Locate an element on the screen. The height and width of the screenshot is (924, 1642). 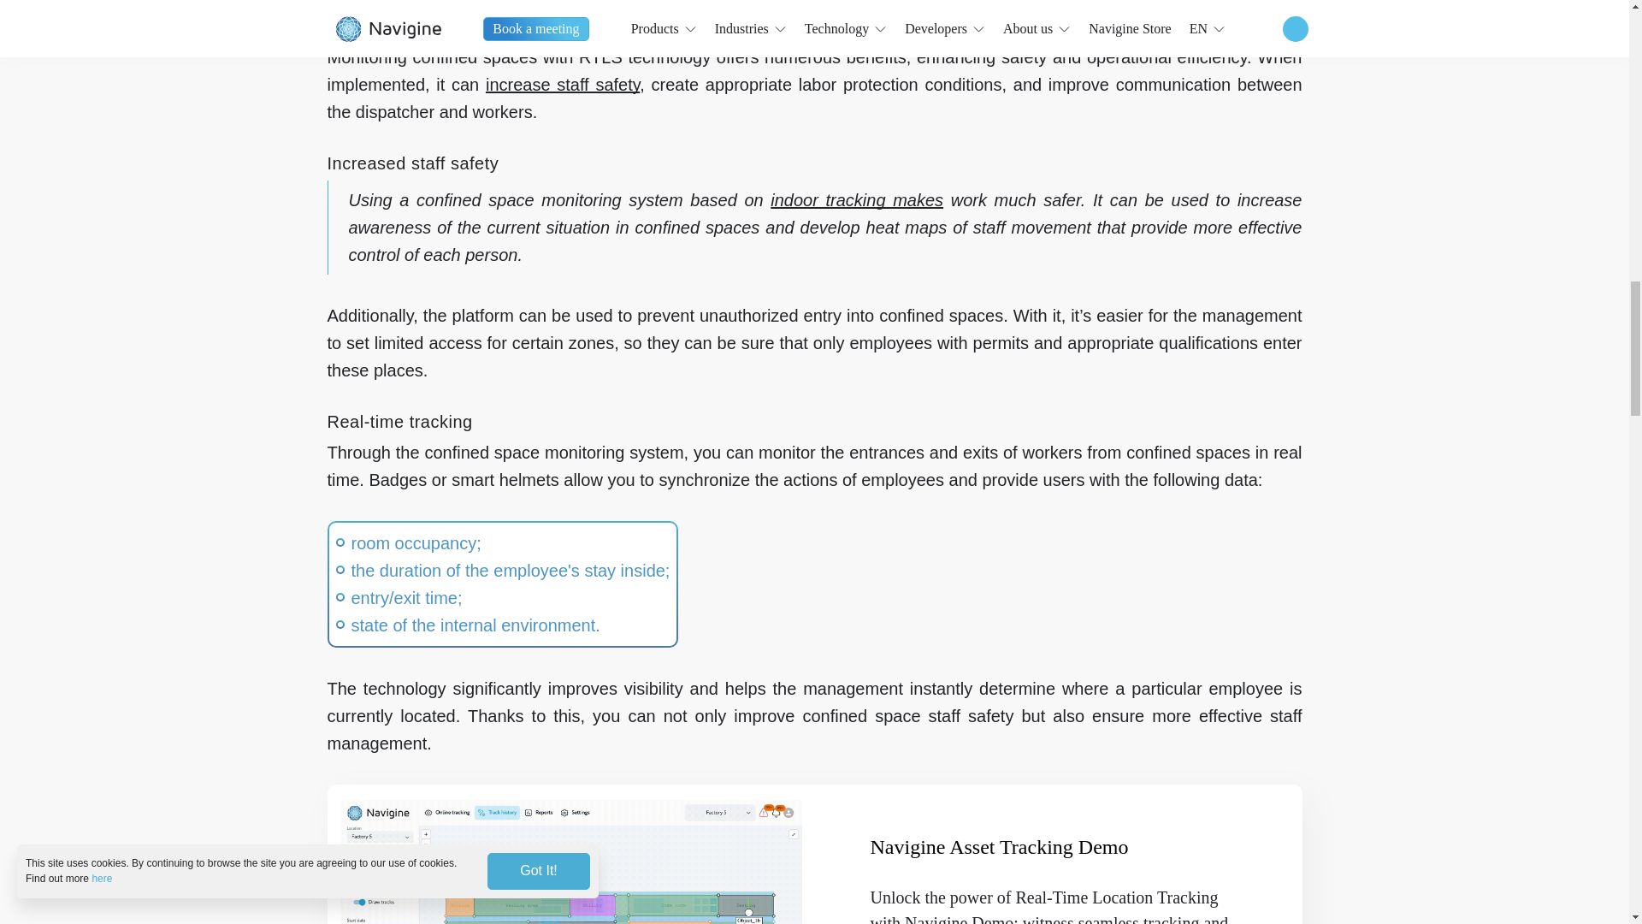
Navigine tracking platform is located at coordinates (856, 200).